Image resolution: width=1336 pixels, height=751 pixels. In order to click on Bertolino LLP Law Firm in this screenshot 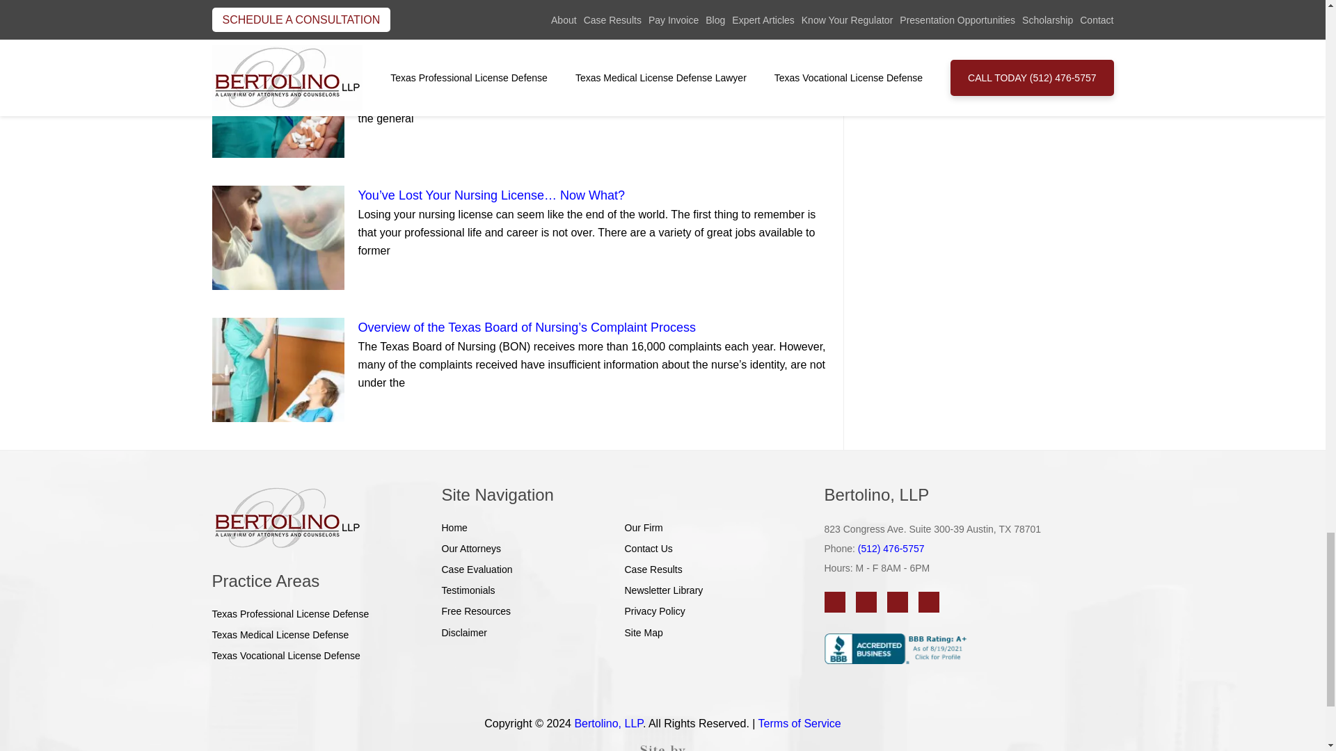, I will do `click(317, 517)`.